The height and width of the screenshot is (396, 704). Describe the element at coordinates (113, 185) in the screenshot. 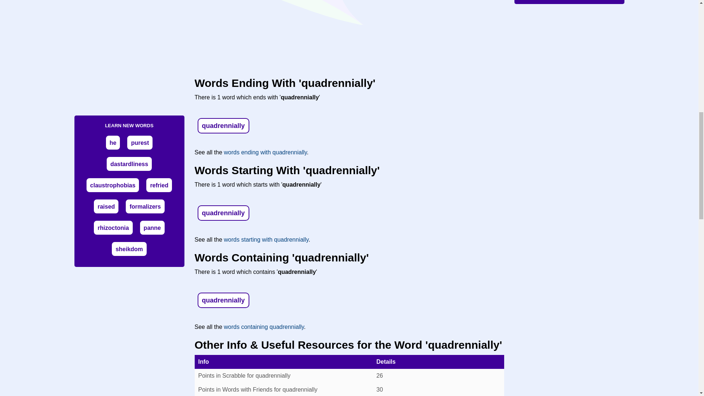

I see `claustrophobias` at that location.